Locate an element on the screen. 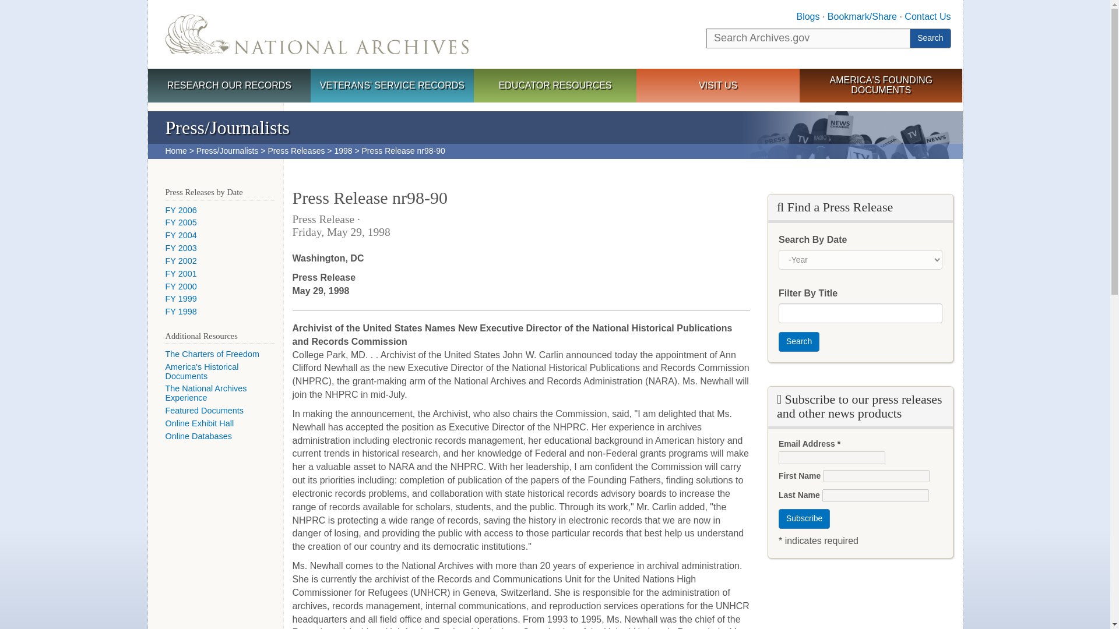 The image size is (1119, 629). Search is located at coordinates (798, 341).